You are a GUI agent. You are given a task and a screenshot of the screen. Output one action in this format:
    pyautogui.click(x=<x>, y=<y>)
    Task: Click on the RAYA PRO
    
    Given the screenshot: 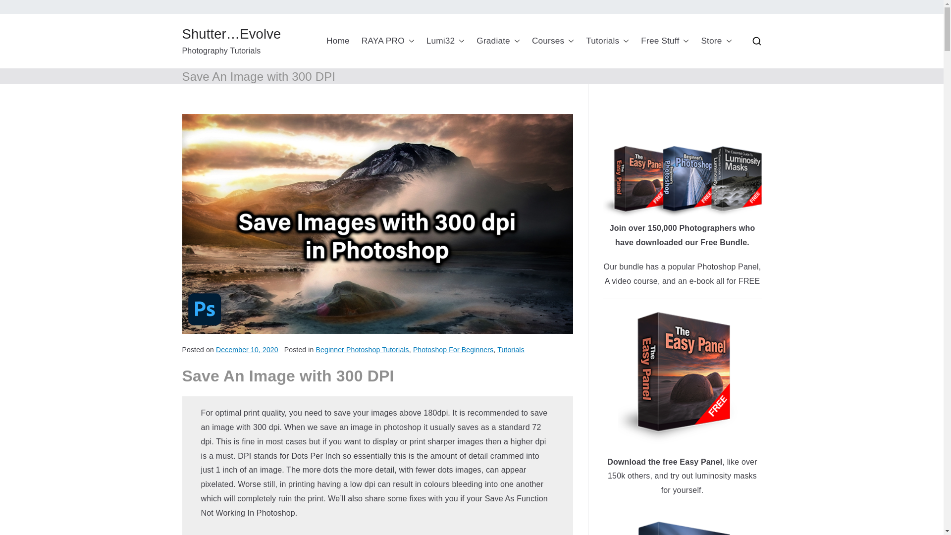 What is the action you would take?
    pyautogui.click(x=388, y=41)
    